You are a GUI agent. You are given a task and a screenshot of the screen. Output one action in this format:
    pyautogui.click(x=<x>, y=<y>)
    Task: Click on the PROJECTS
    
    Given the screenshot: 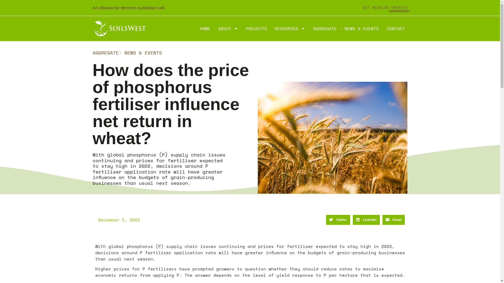 What is the action you would take?
    pyautogui.click(x=256, y=29)
    